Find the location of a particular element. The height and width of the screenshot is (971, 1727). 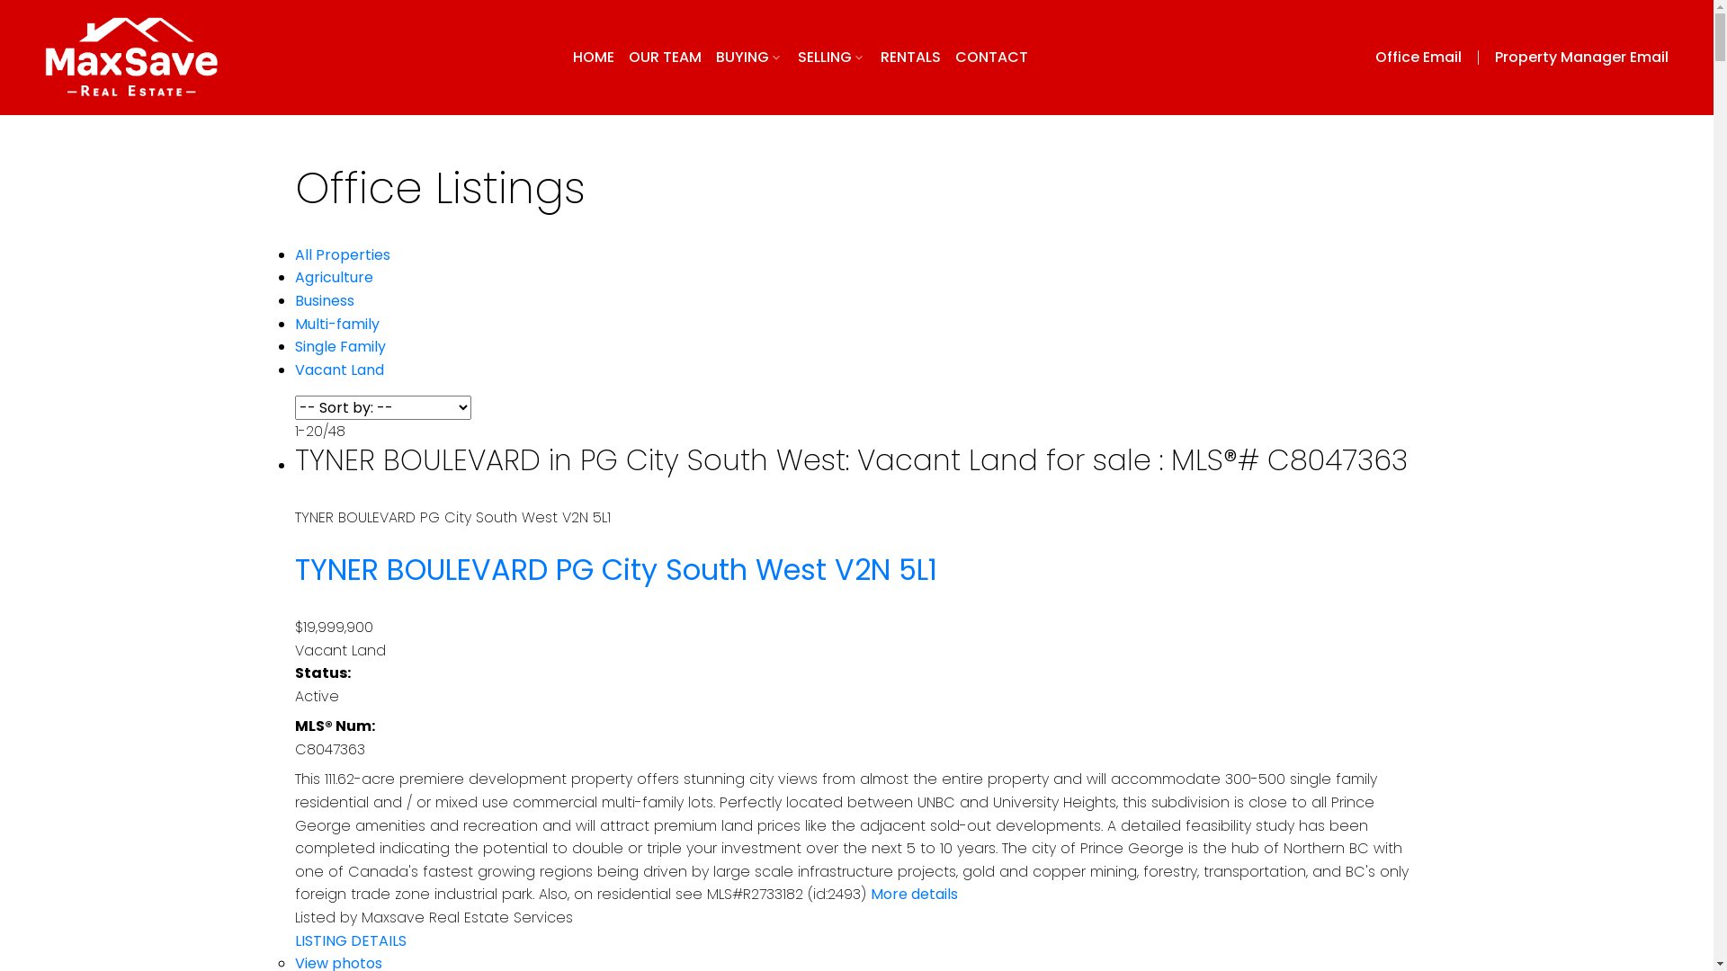

BUYING is located at coordinates (750, 58).